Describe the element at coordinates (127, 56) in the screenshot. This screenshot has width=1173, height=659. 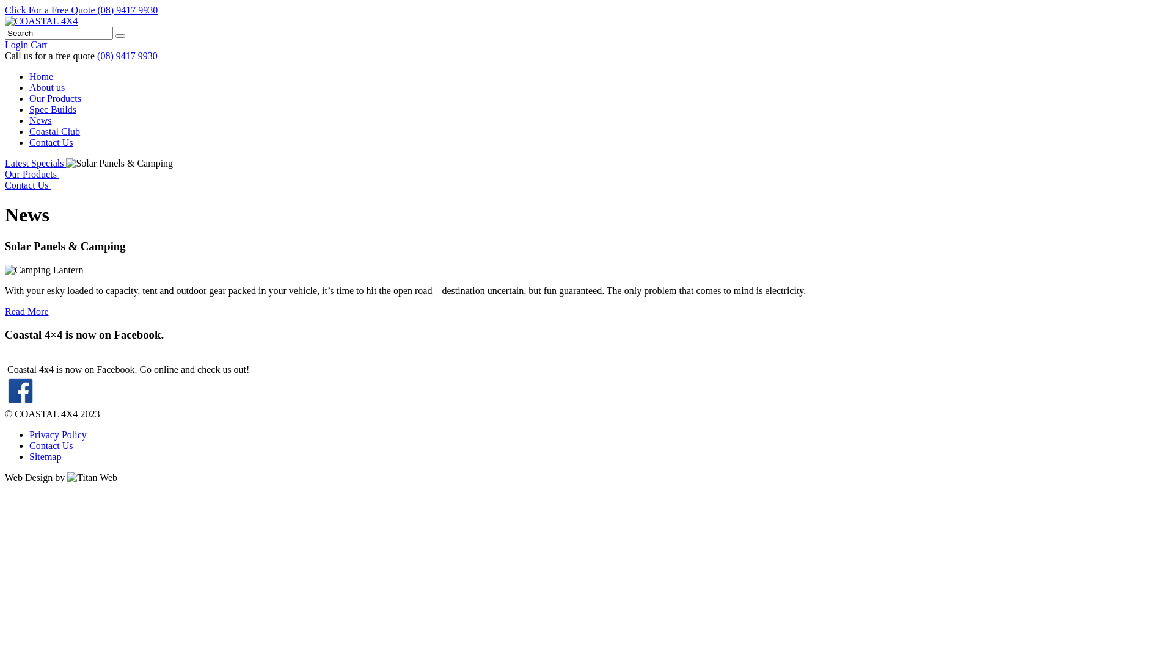
I see `(08) 9417 9930` at that location.